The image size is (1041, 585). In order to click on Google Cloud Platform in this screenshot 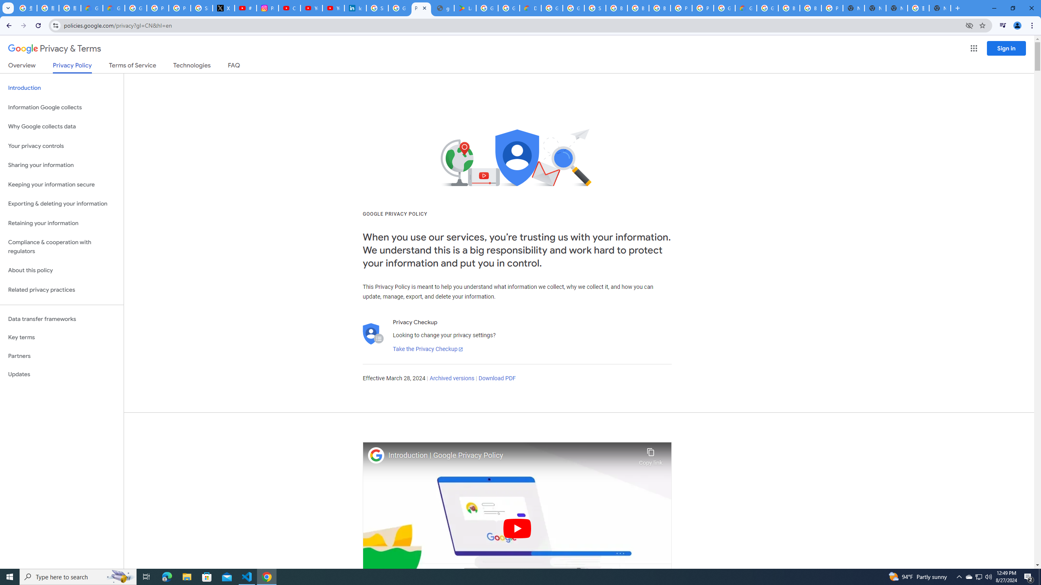, I will do `click(767, 8)`.